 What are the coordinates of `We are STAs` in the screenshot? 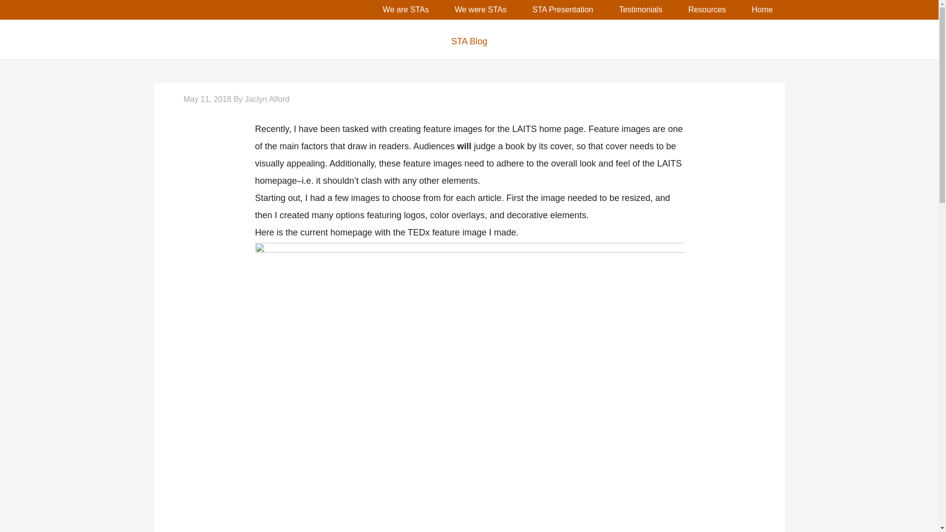 It's located at (405, 10).